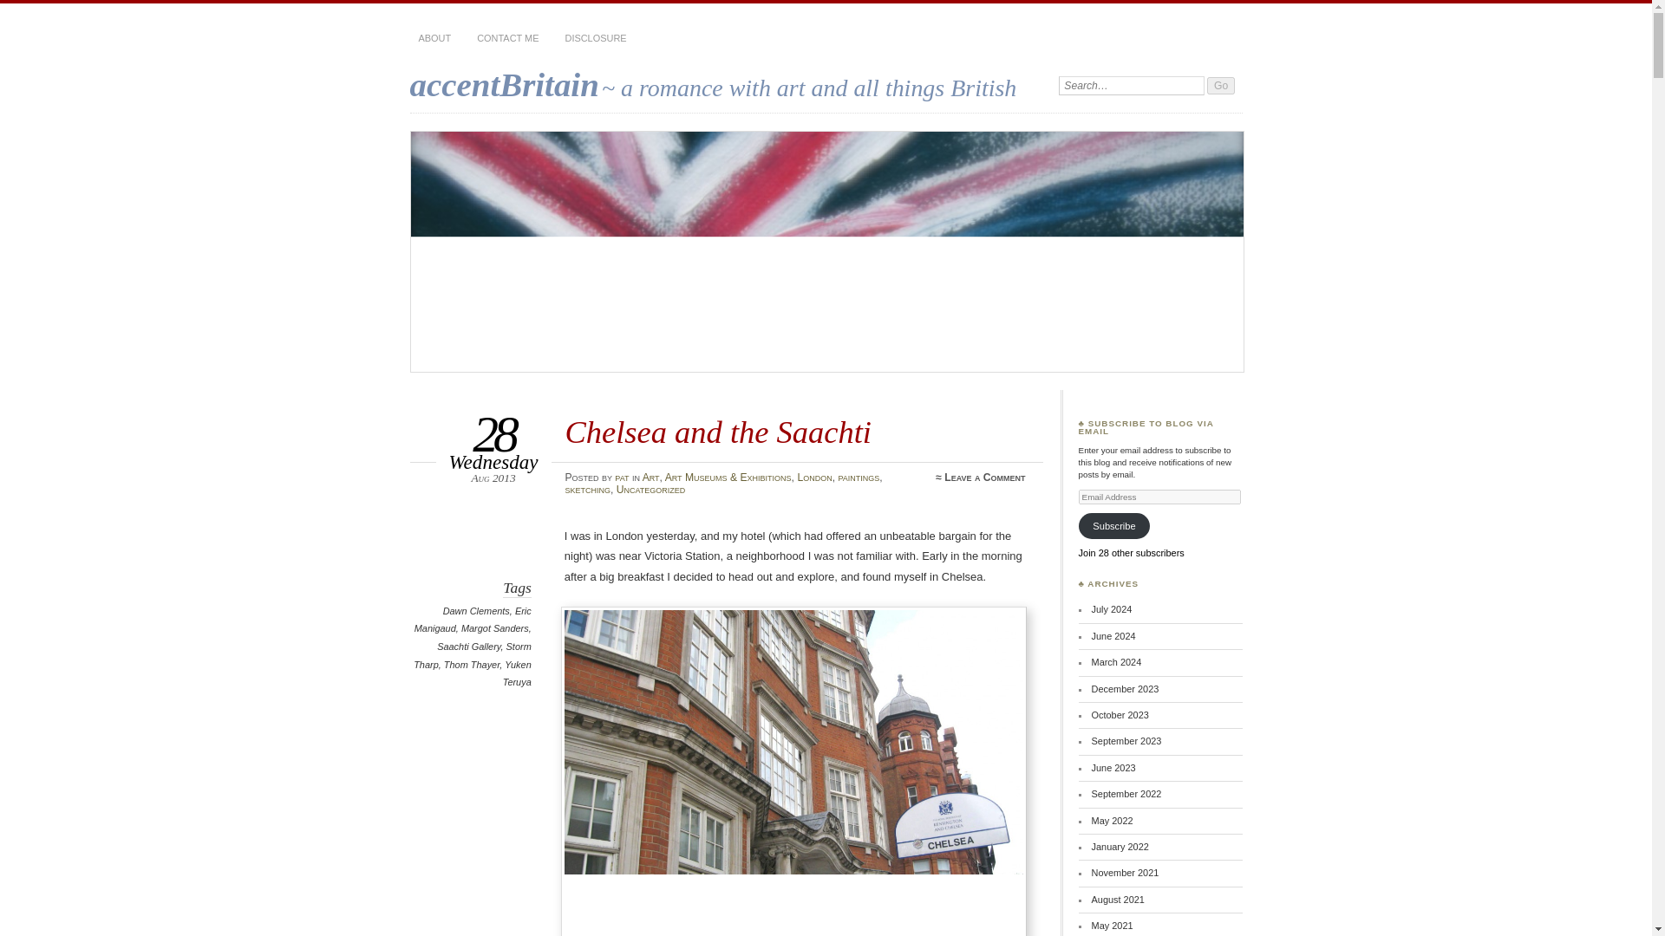 The width and height of the screenshot is (1665, 936). I want to click on accentBritain, so click(503, 83).